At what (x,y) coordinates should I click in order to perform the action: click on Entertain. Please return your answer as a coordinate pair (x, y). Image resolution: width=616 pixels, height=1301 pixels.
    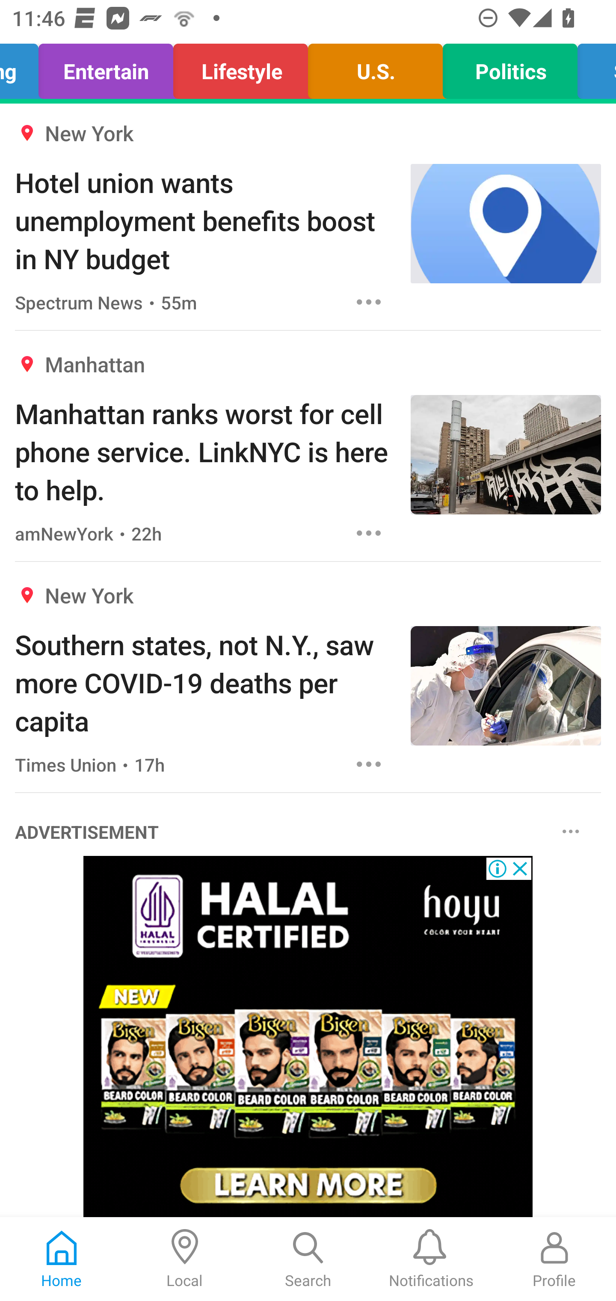
    Looking at the image, I should click on (106, 68).